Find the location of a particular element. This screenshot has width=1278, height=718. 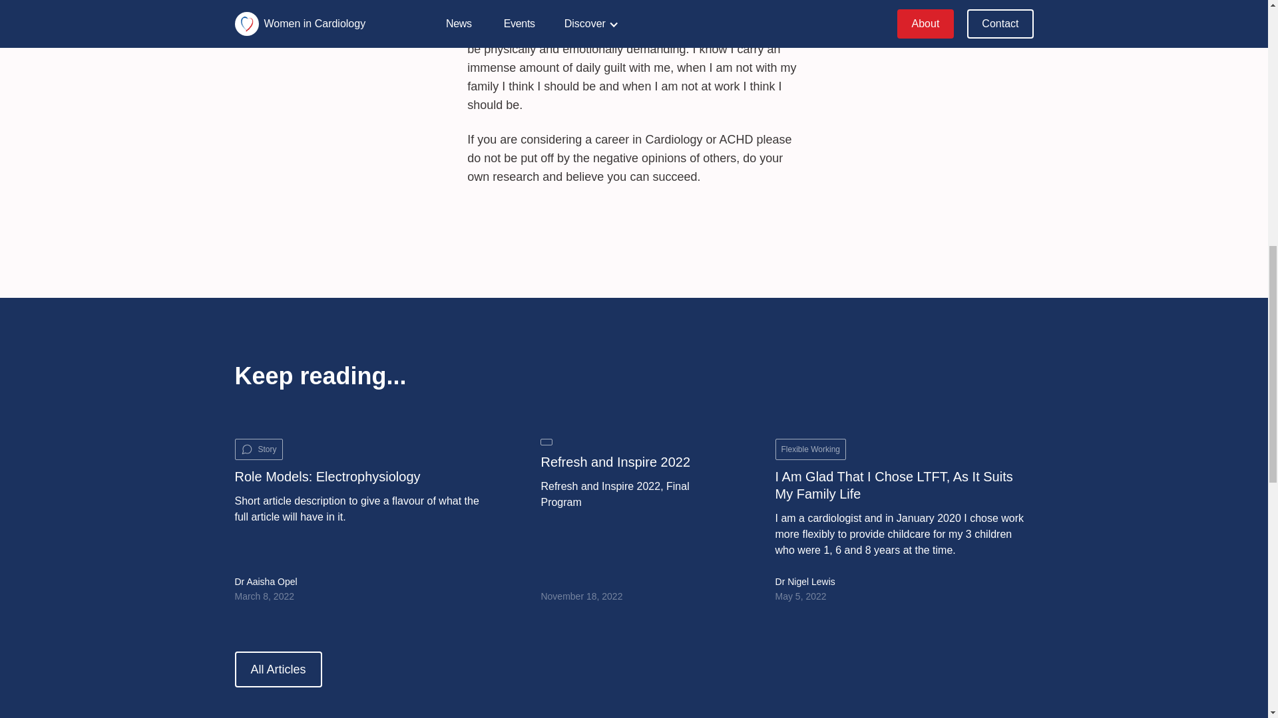

I Am Glad That I Chose LTFT, As It Suits My Family Life is located at coordinates (905, 485).